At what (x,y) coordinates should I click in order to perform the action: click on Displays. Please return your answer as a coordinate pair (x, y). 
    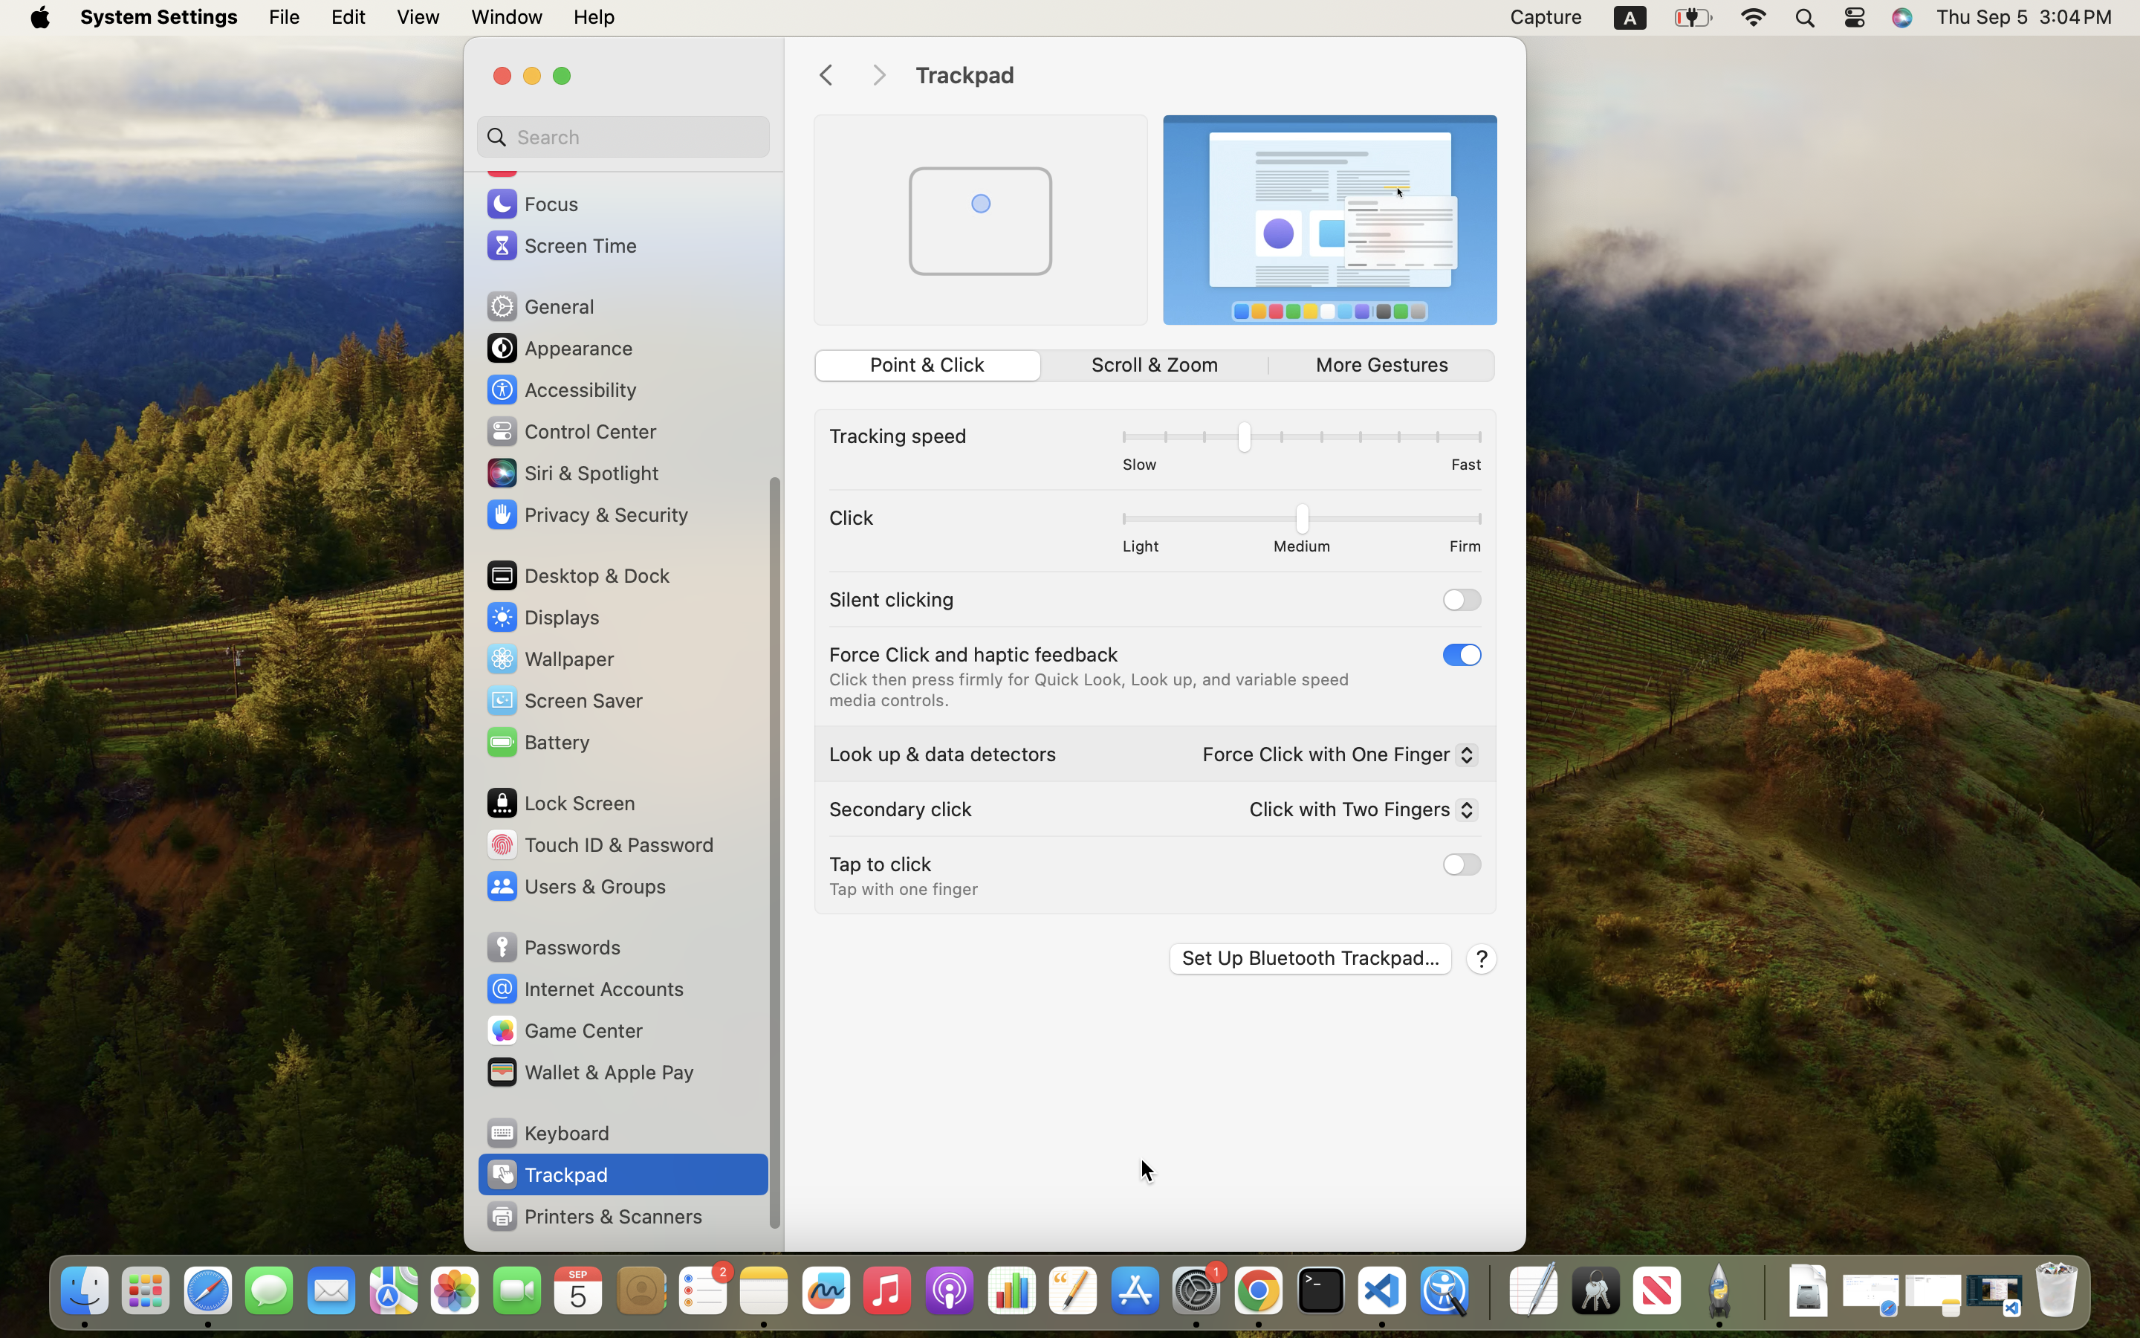
    Looking at the image, I should click on (542, 617).